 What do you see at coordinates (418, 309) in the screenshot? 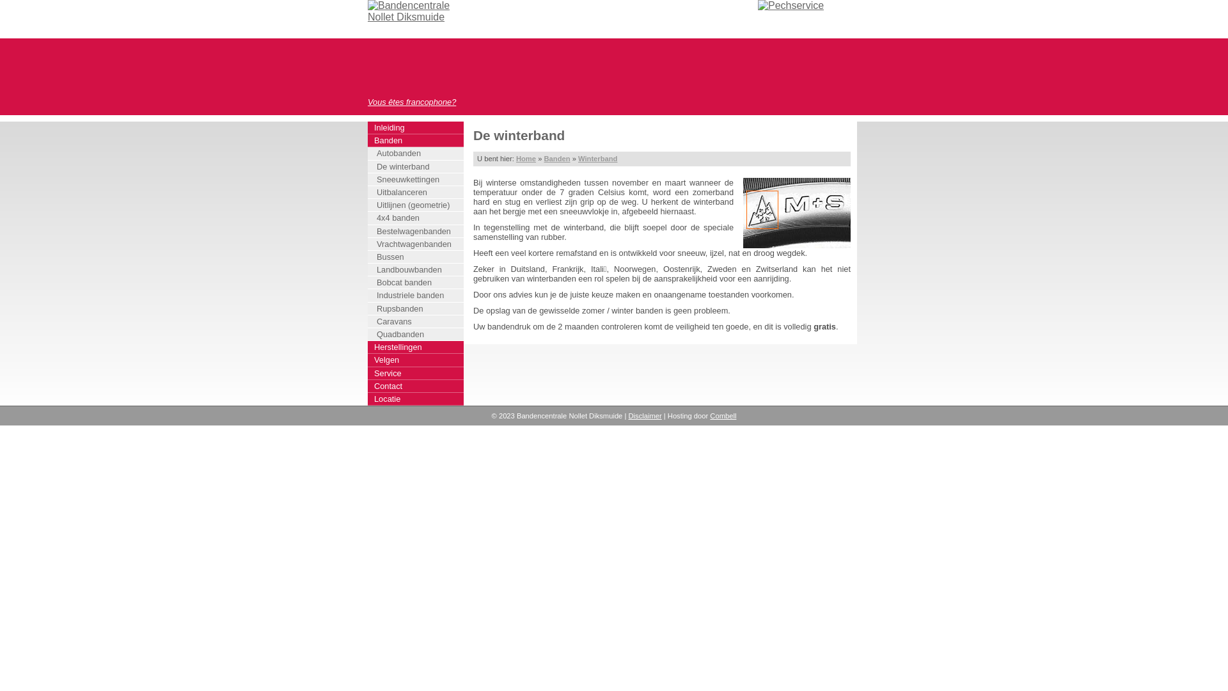
I see `Rupsbanden` at bounding box center [418, 309].